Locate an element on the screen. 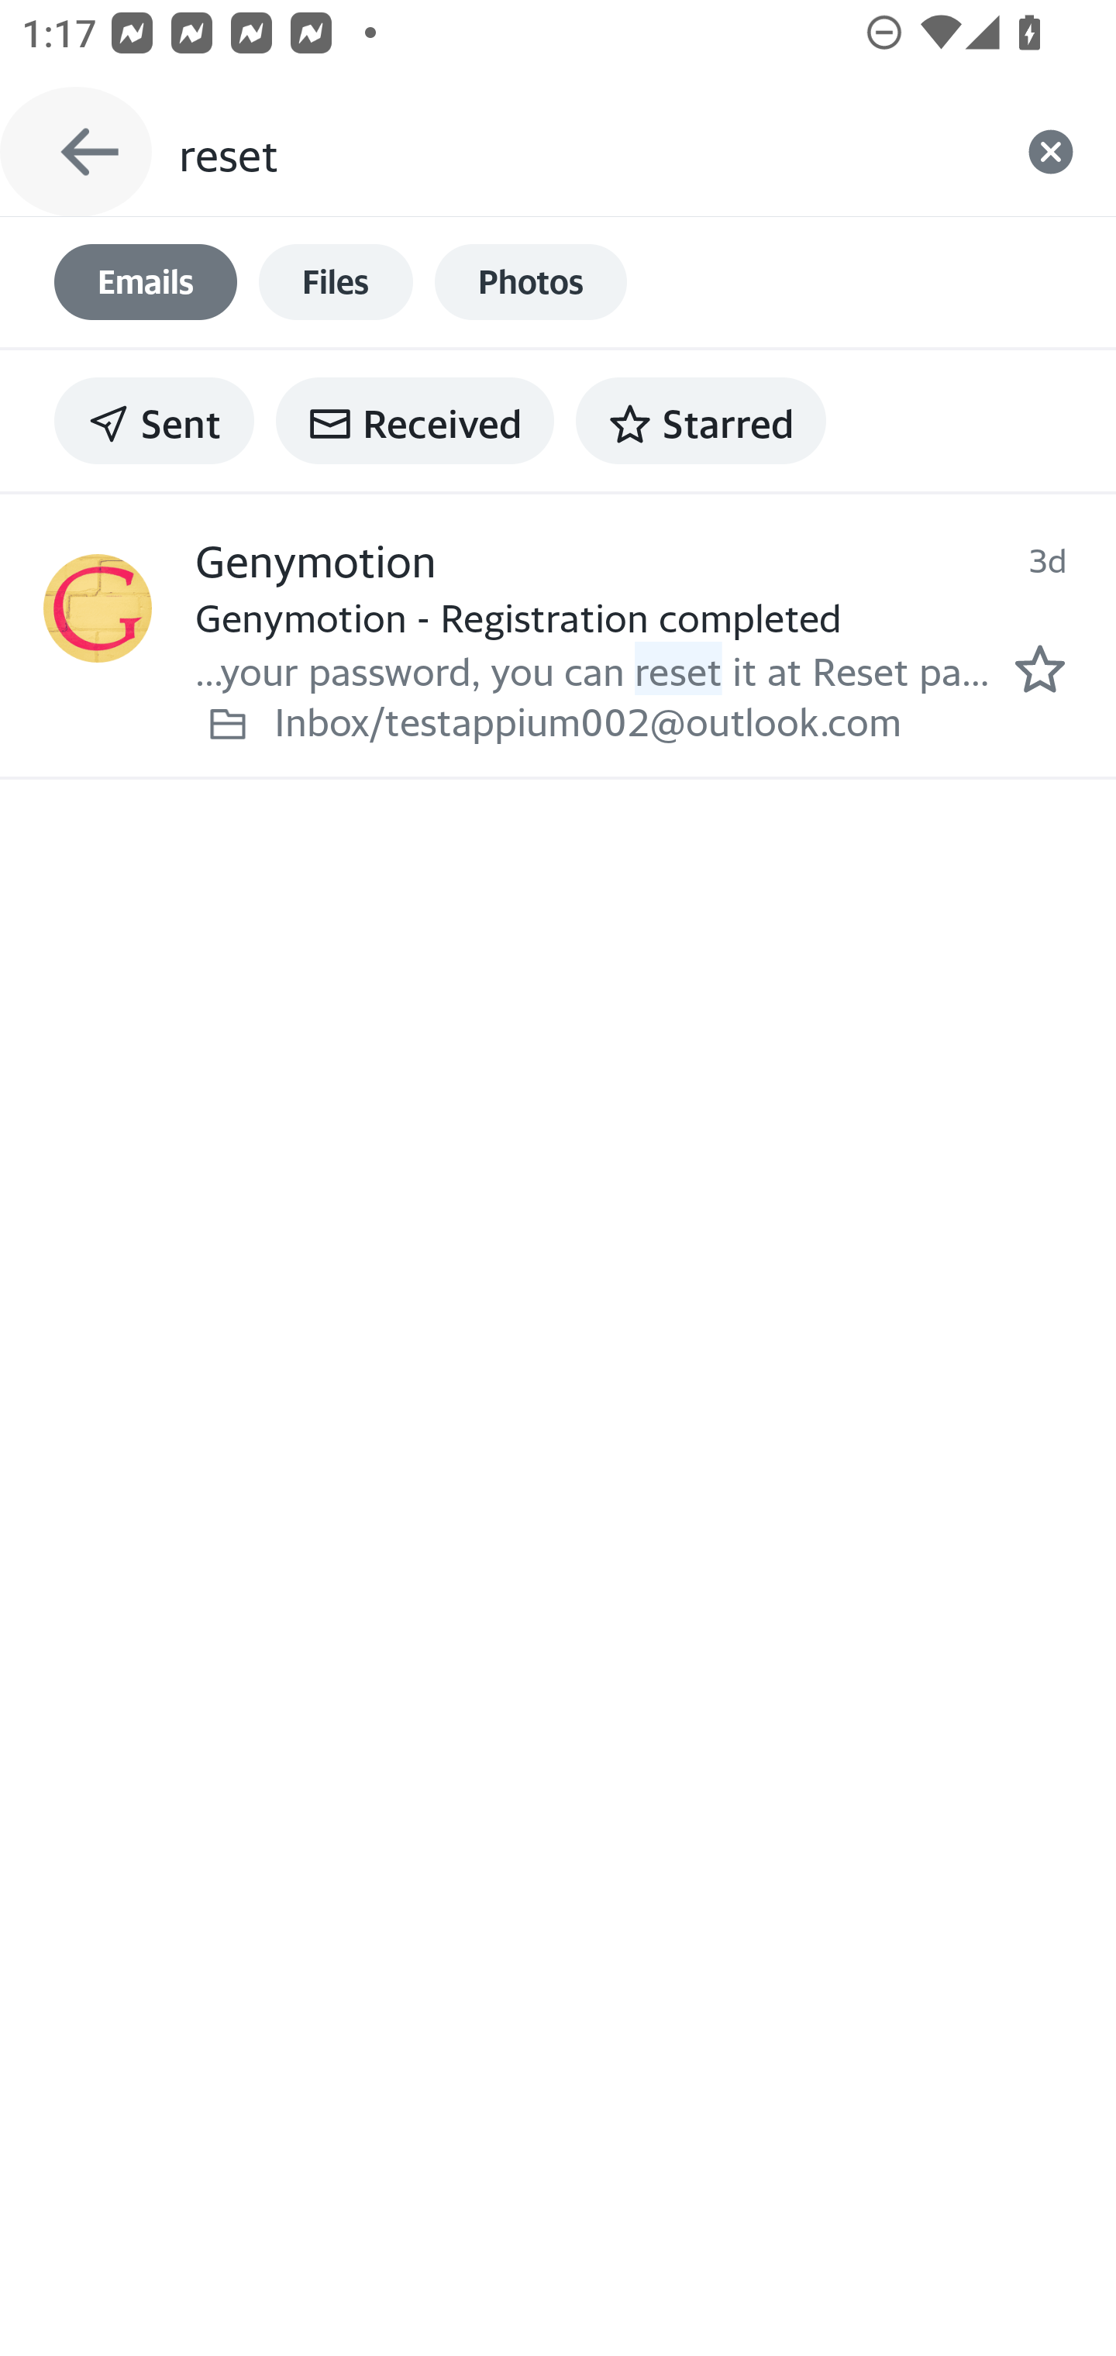 Image resolution: width=1116 pixels, height=2356 pixels. Emails is located at coordinates (146, 282).